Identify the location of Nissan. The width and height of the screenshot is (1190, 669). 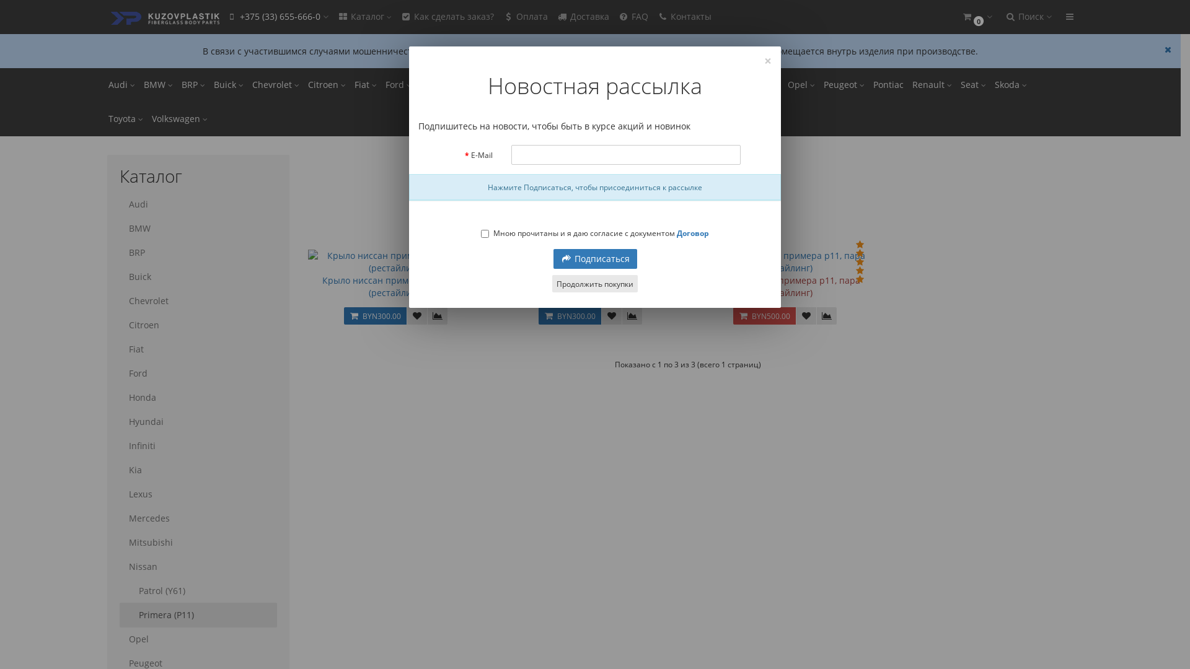
(198, 567).